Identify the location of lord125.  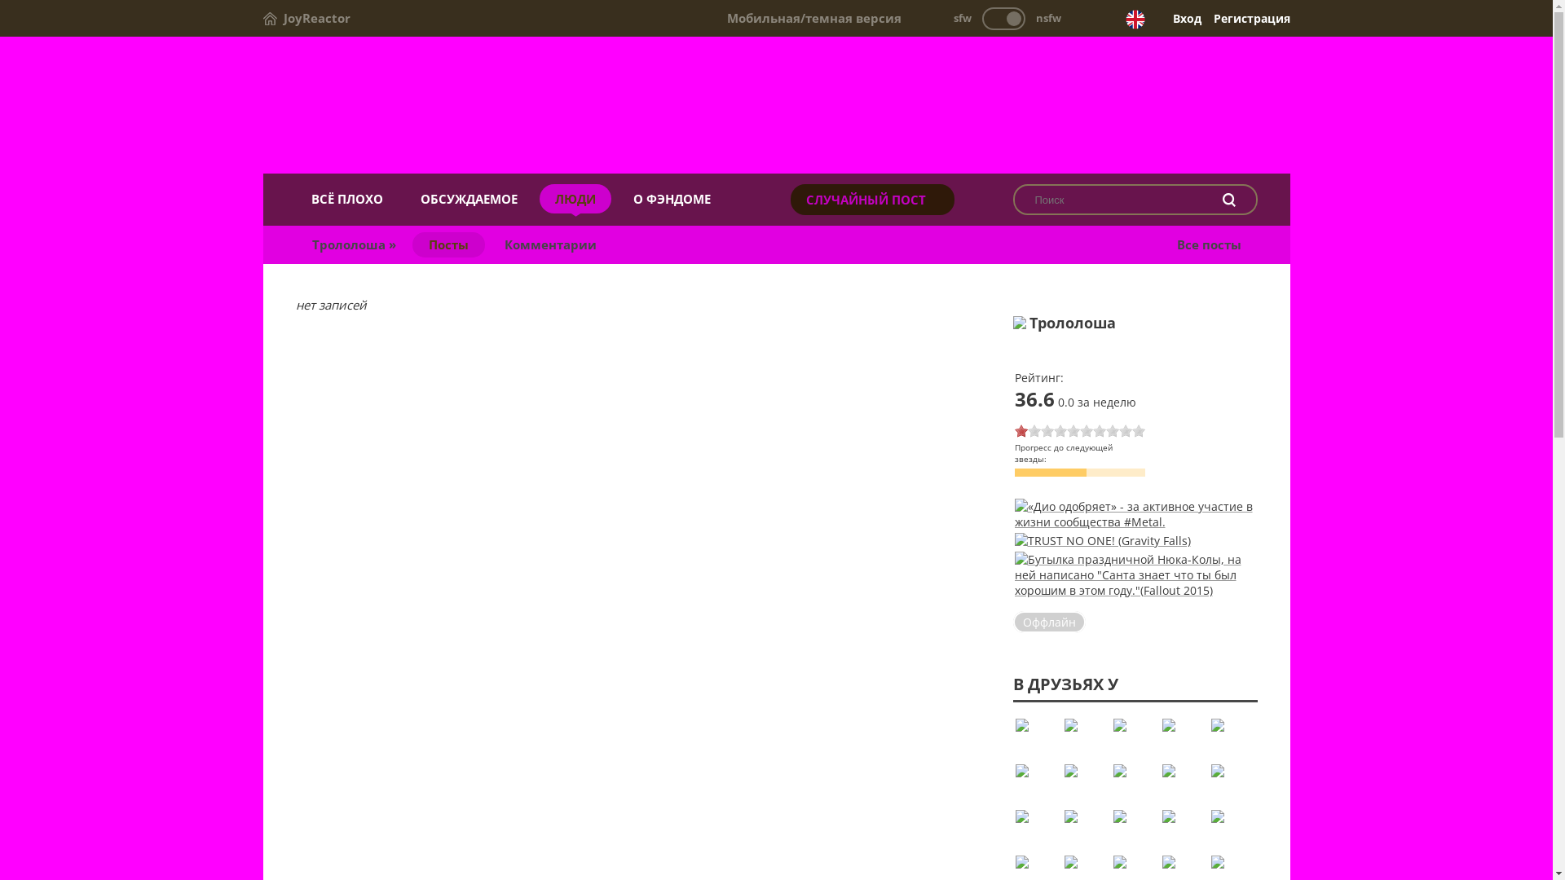
(1085, 782).